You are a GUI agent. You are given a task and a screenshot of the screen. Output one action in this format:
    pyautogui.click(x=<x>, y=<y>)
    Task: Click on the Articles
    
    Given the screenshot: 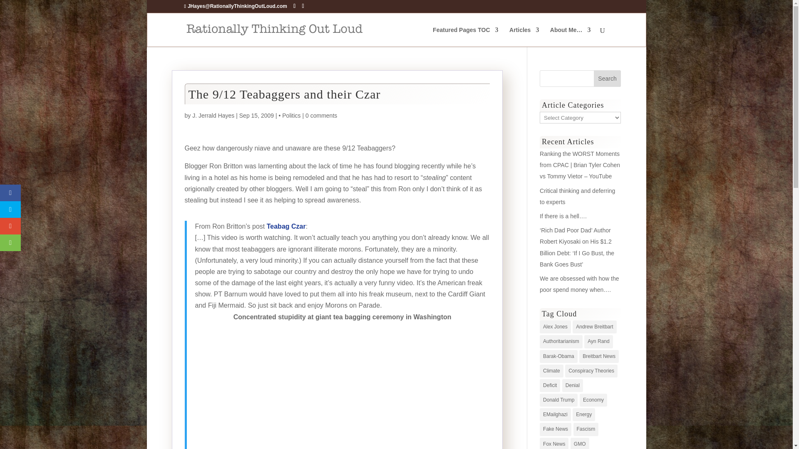 What is the action you would take?
    pyautogui.click(x=524, y=37)
    